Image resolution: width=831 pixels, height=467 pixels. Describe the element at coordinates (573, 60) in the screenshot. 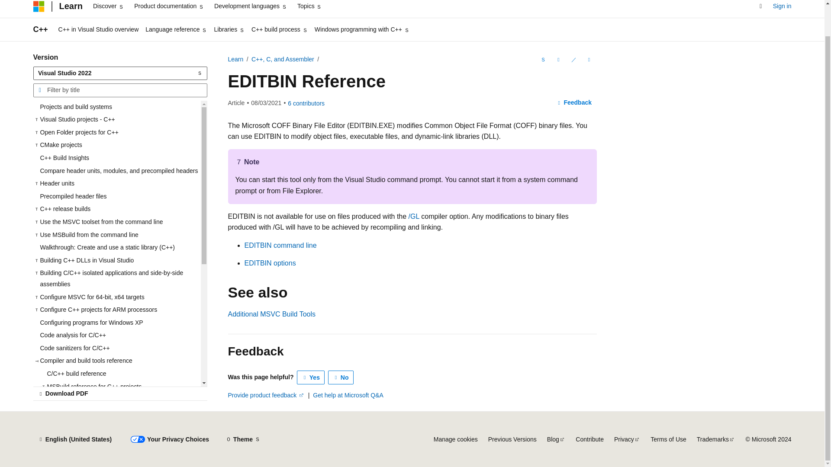

I see `Edit This Document` at that location.